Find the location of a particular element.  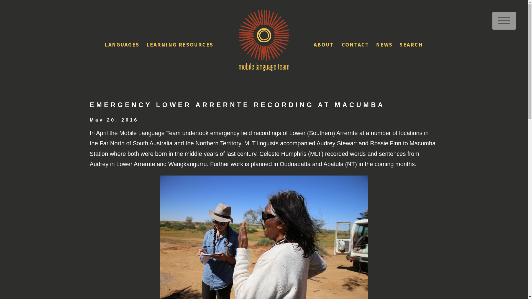

LEARNING RESOURCES is located at coordinates (181, 45).